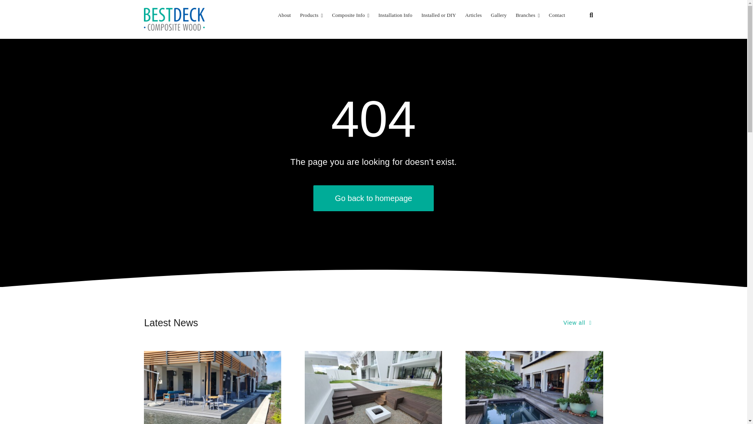 Image resolution: width=753 pixels, height=424 pixels. I want to click on Branches, so click(528, 15).